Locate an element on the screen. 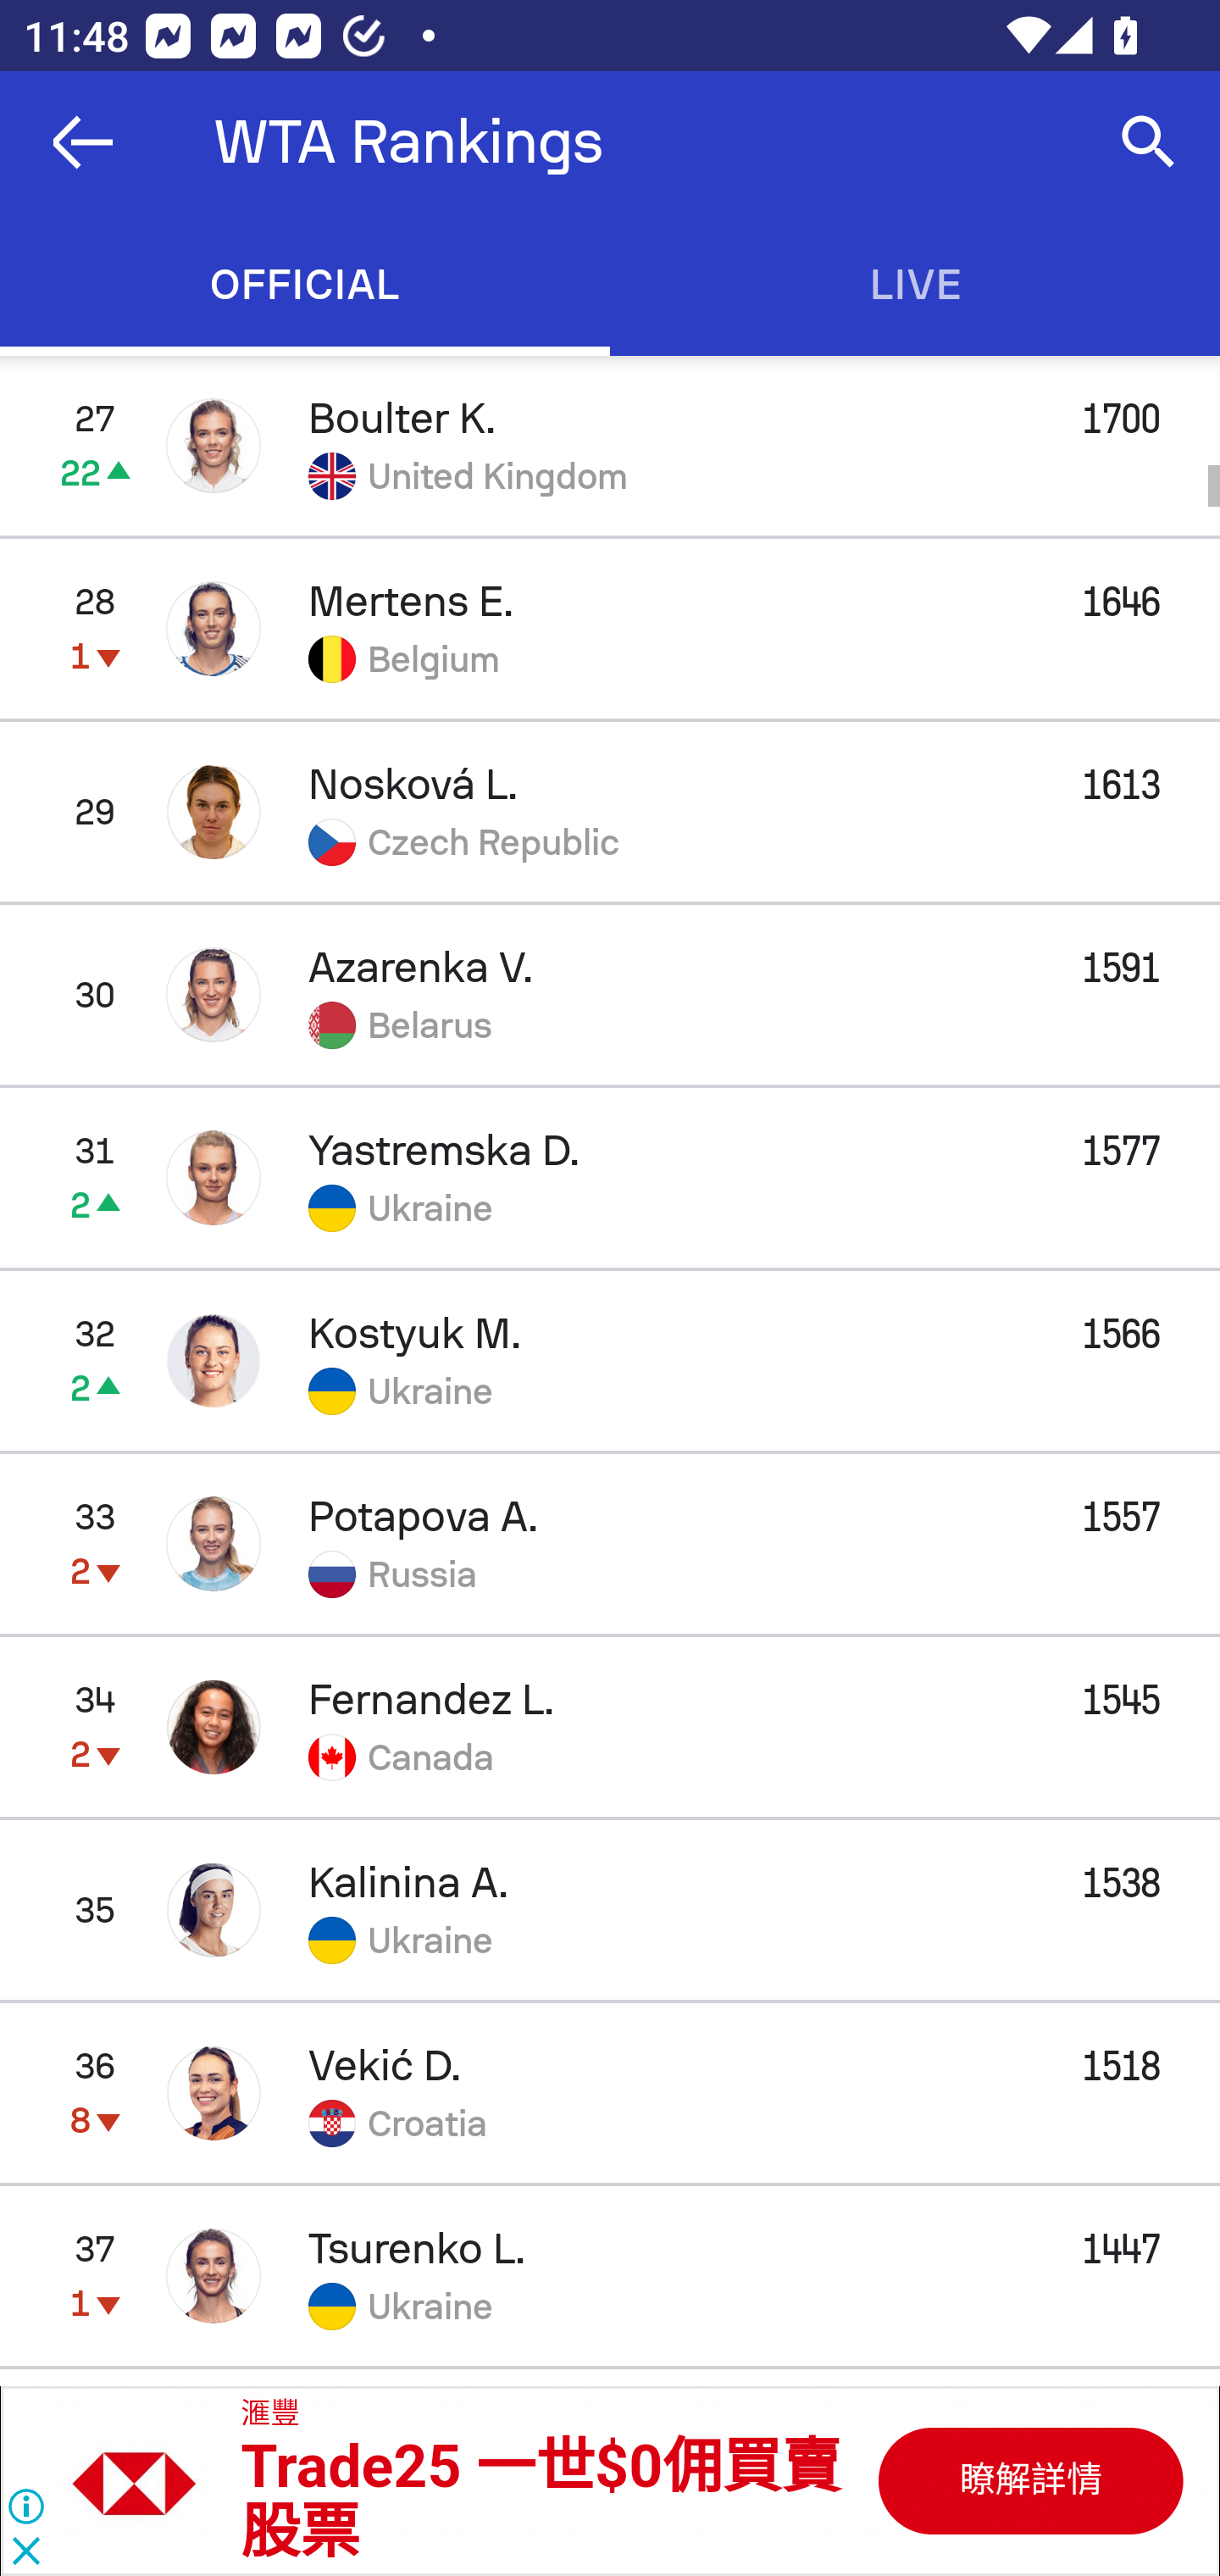 This screenshot has height=2576, width=1220. 37 1 Tsurenko L. 1447 Ukraine is located at coordinates (610, 2275).